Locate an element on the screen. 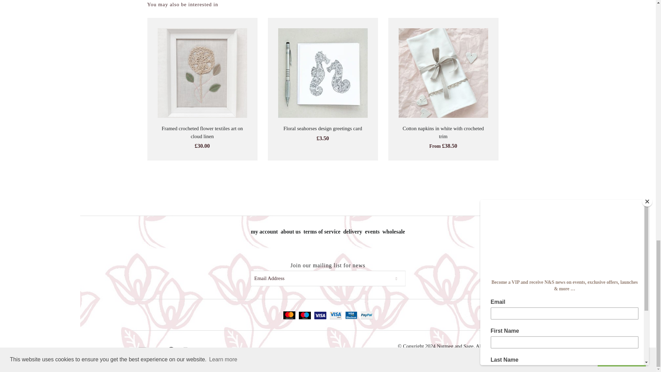 The height and width of the screenshot is (372, 661). twitter is located at coordinates (156, 351).